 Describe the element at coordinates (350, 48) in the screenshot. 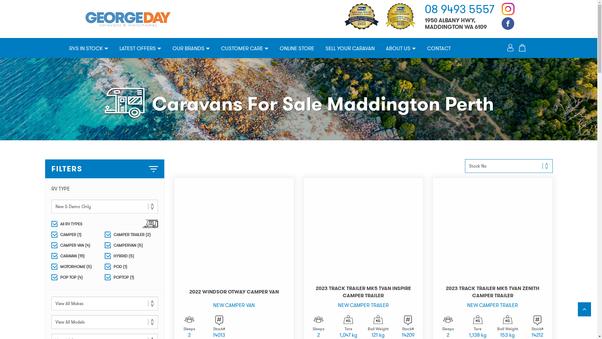

I see `SELL YOUR CARAVAN` at that location.